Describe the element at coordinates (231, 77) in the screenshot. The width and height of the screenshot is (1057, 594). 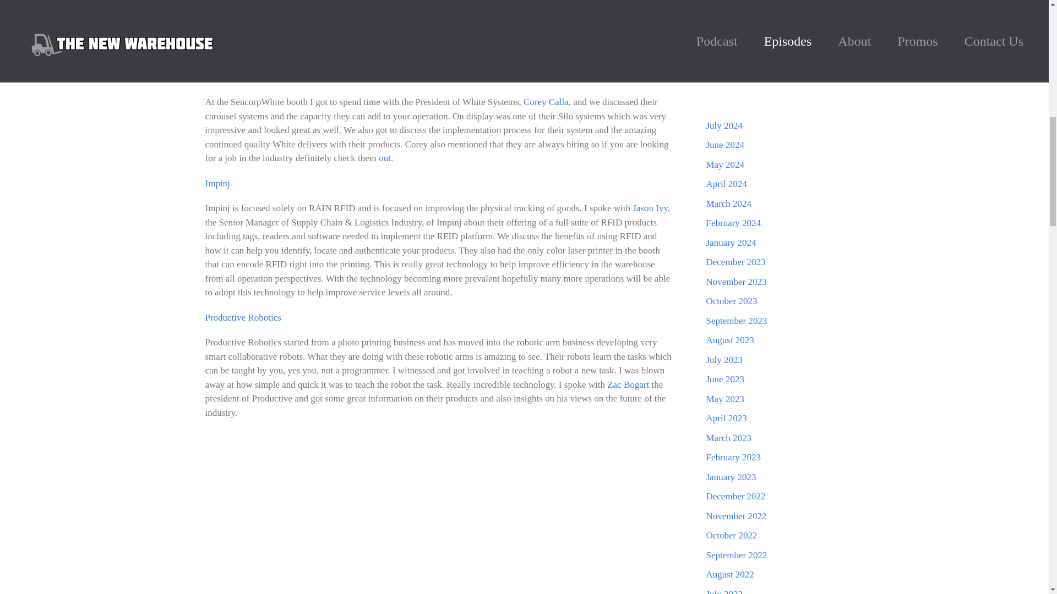
I see `SencorpWhite` at that location.